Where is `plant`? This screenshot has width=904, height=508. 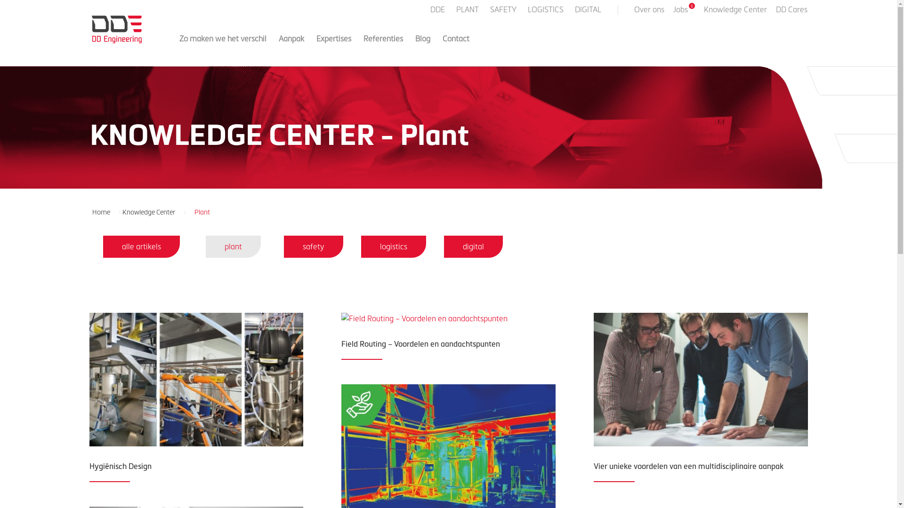
plant is located at coordinates (234, 246).